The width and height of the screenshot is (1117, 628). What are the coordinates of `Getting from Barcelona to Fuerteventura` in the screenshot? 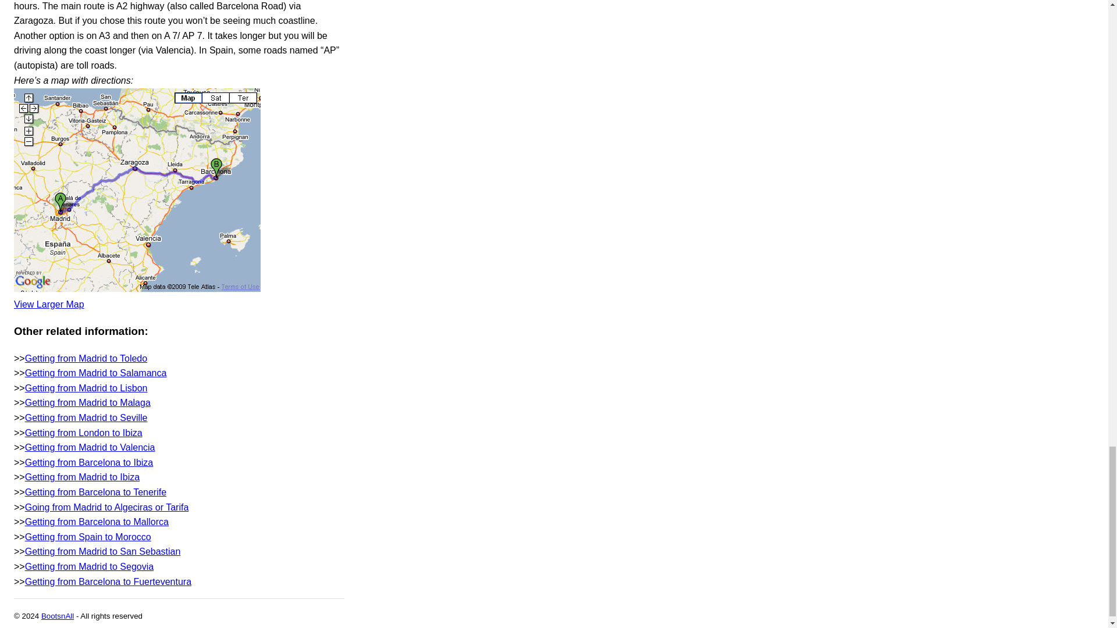 It's located at (108, 581).